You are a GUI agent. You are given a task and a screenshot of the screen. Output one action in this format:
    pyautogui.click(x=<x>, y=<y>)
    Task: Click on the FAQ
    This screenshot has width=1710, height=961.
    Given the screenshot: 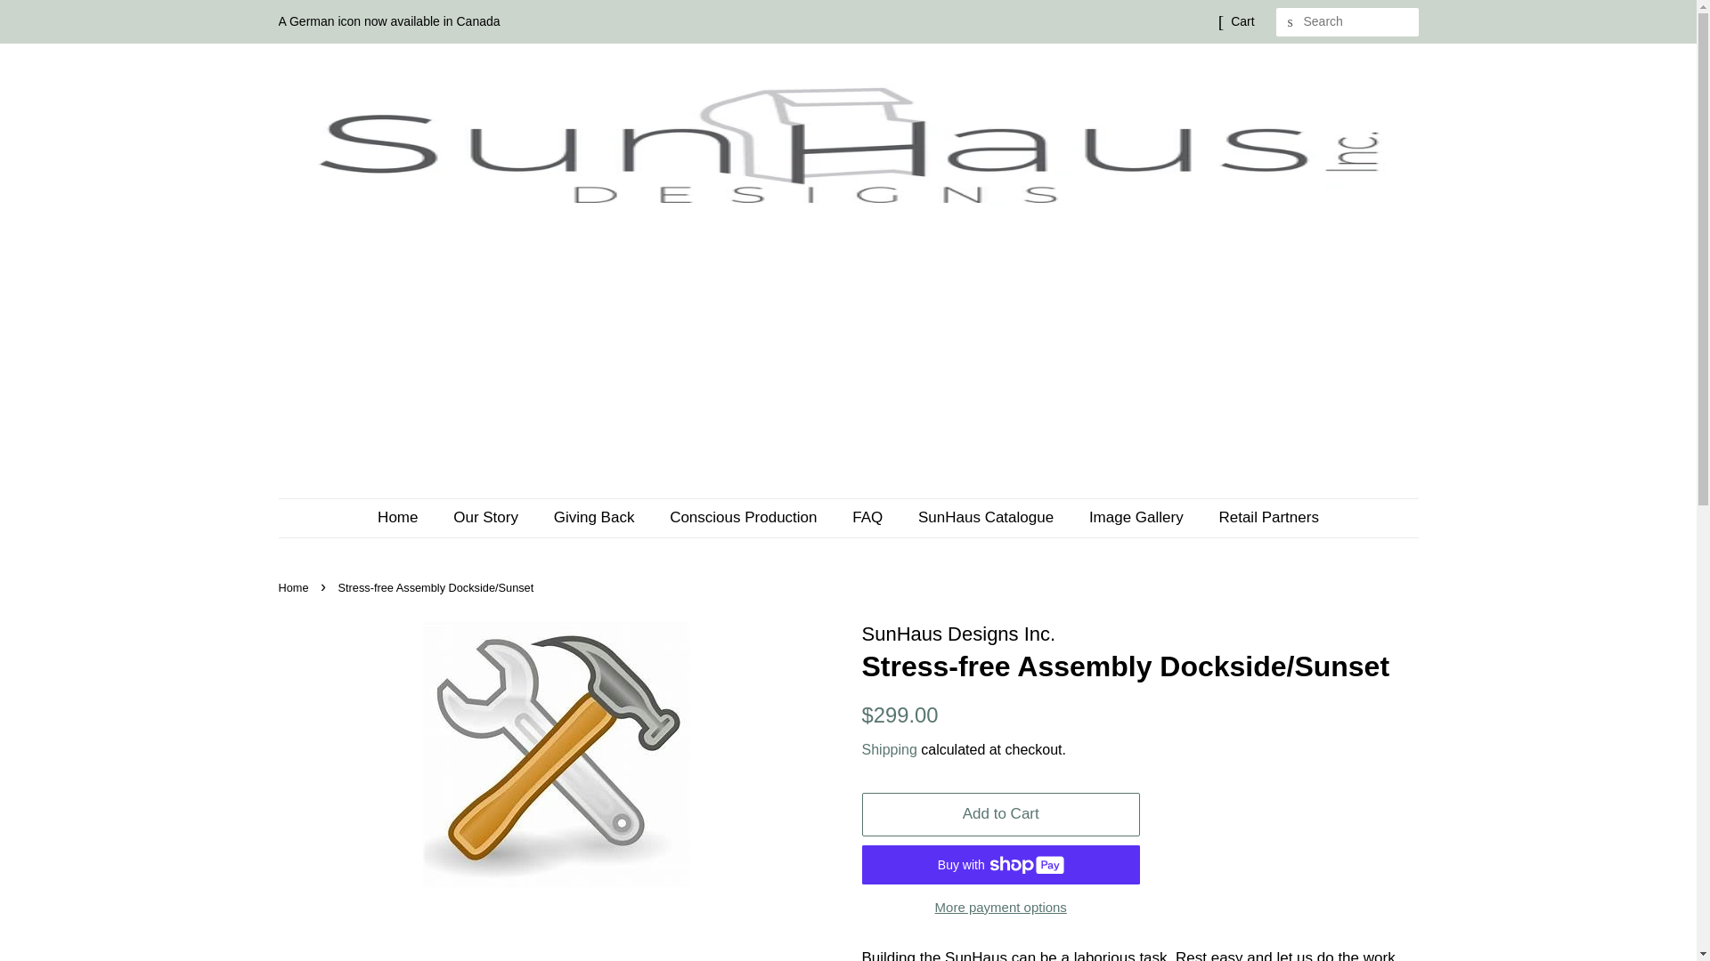 What is the action you would take?
    pyautogui.click(x=869, y=518)
    